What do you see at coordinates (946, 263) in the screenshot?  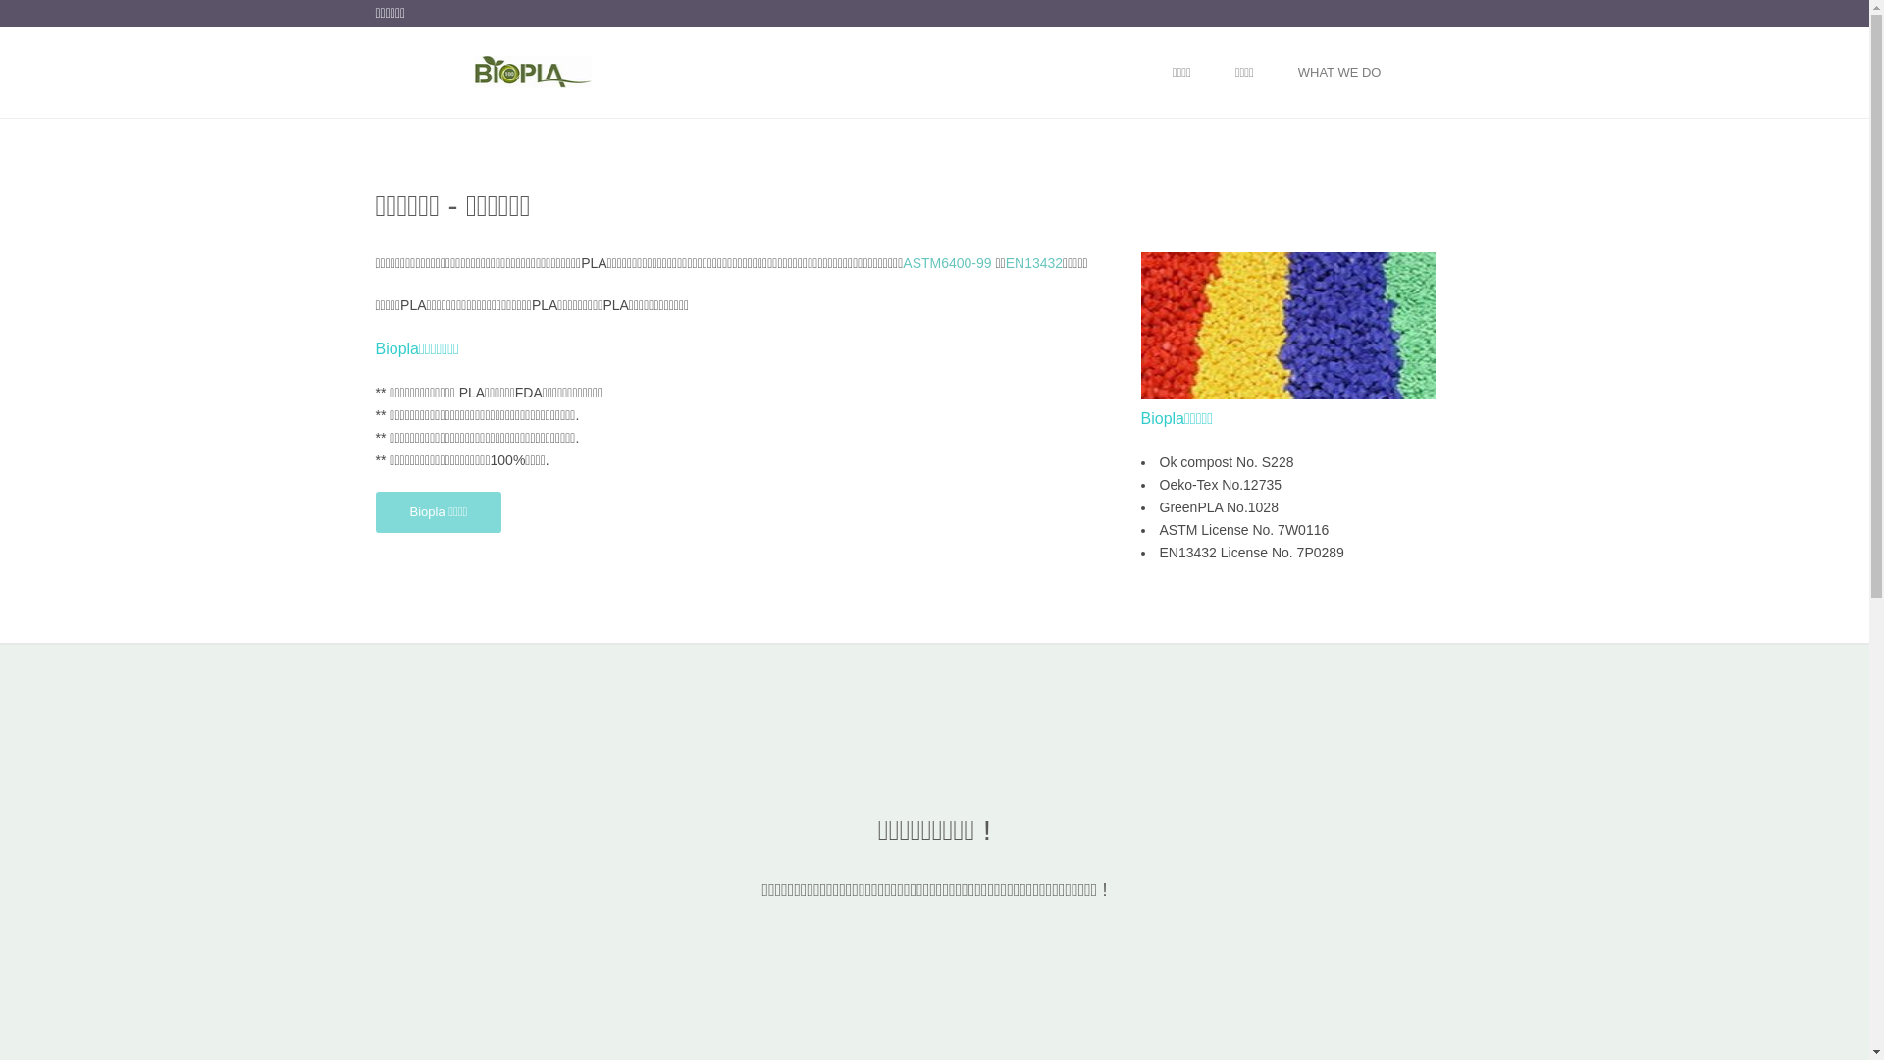 I see `ASTM6400-99` at bounding box center [946, 263].